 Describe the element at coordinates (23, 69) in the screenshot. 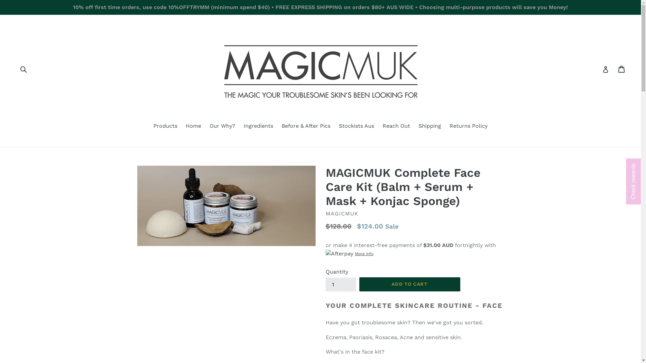

I see `Submit` at that location.